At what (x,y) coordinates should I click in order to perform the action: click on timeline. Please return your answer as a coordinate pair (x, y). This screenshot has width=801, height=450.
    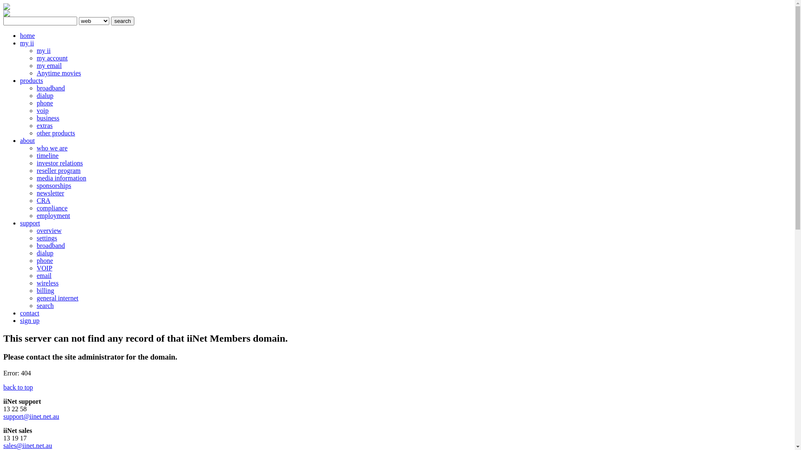
    Looking at the image, I should click on (48, 156).